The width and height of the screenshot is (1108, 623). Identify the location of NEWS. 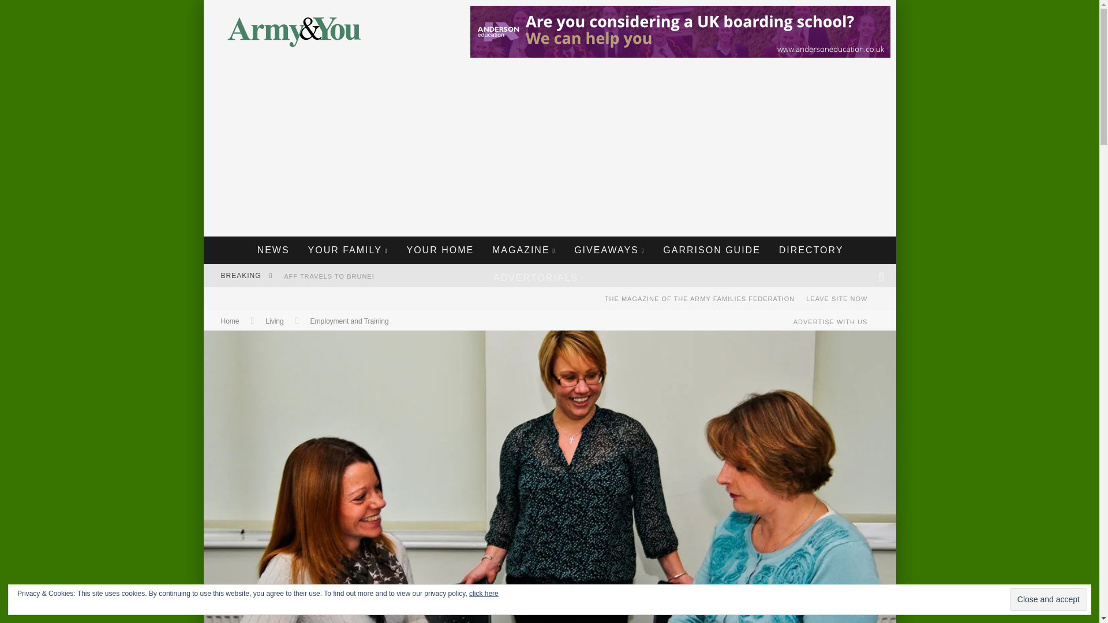
(273, 250).